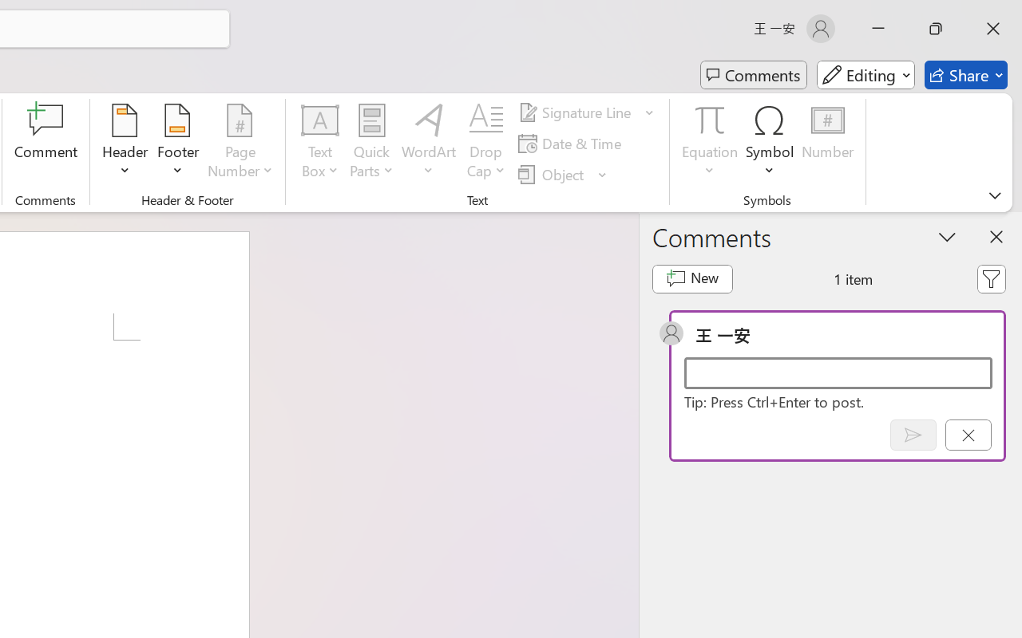  I want to click on Start a conversation, so click(838, 373).